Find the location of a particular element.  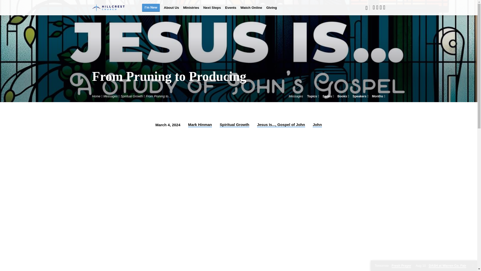

Fresh Prayer is located at coordinates (393, 266).